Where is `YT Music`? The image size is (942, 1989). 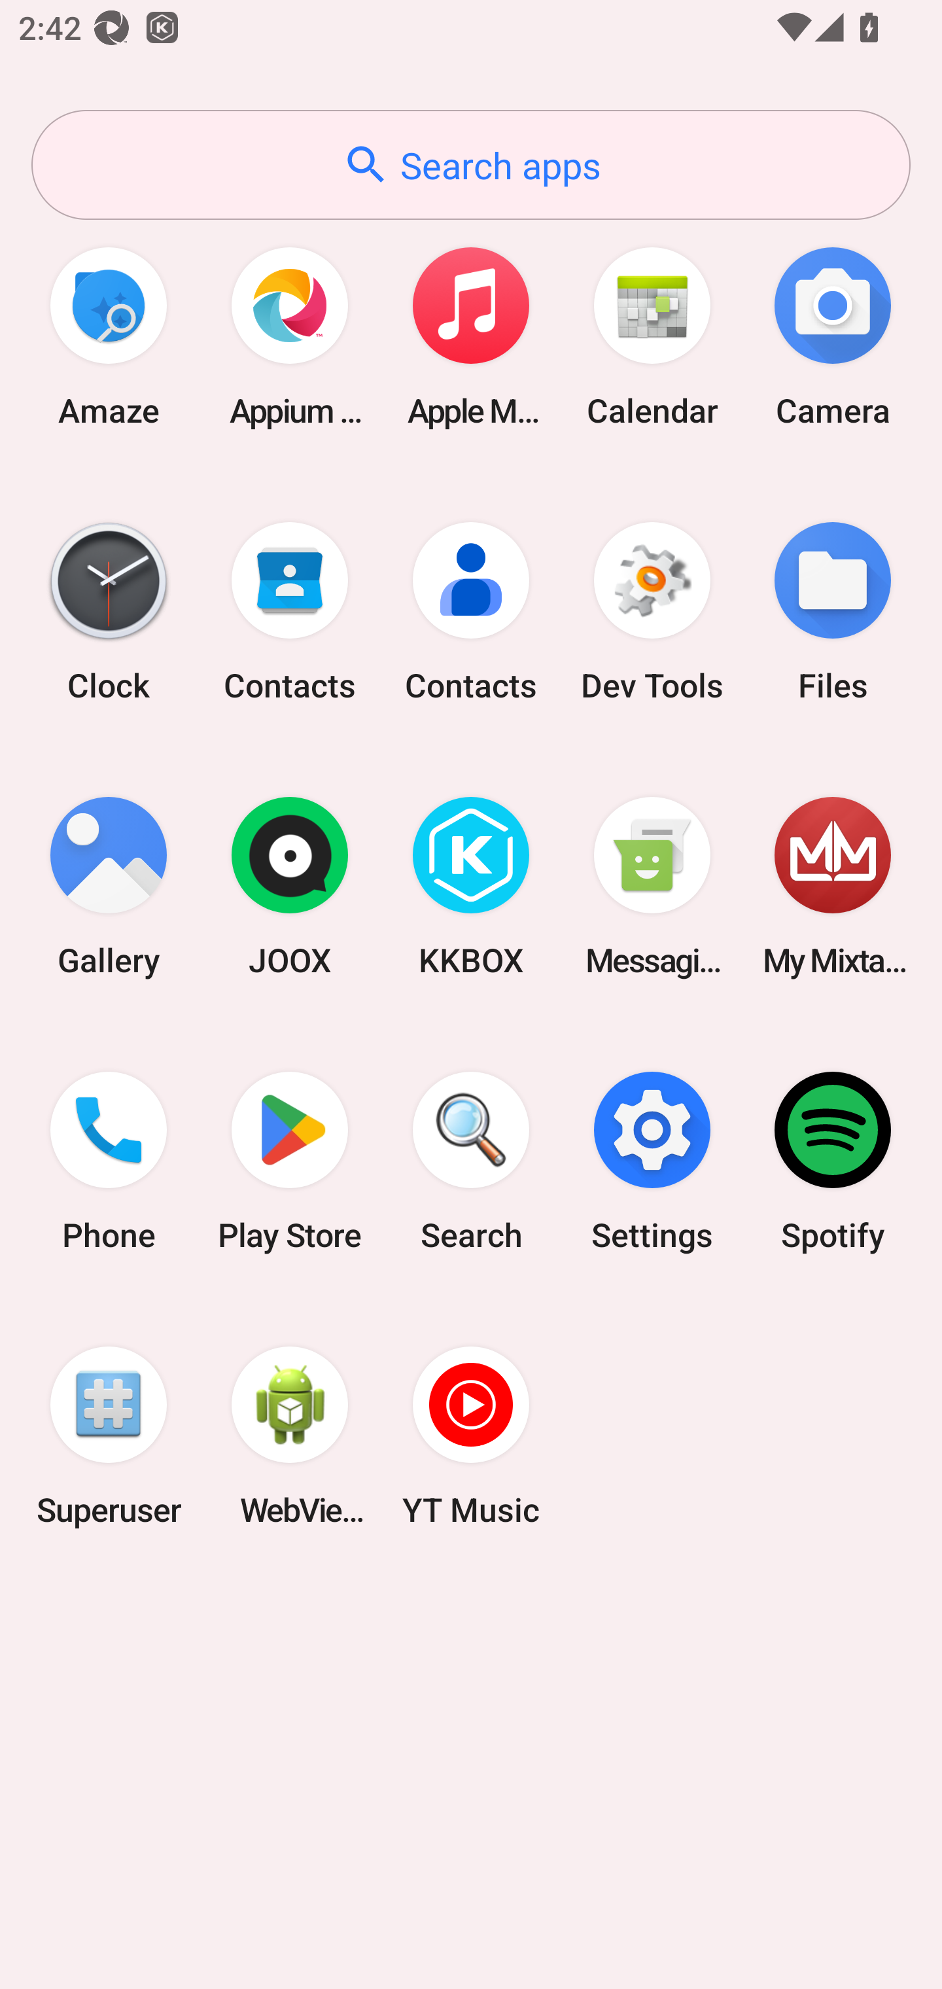 YT Music is located at coordinates (471, 1435).